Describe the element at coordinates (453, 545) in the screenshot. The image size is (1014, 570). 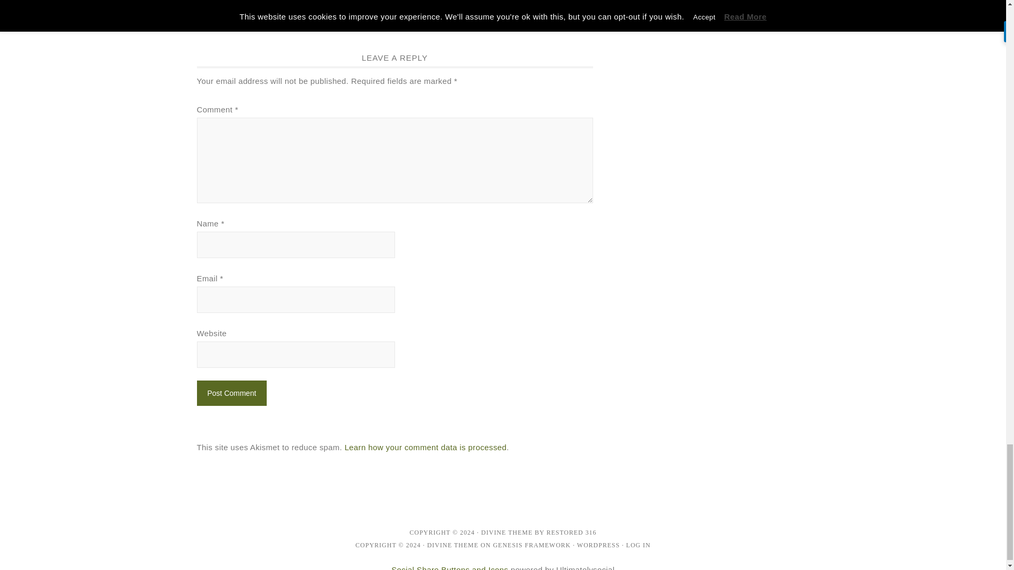
I see `DIVINE THEME` at that location.